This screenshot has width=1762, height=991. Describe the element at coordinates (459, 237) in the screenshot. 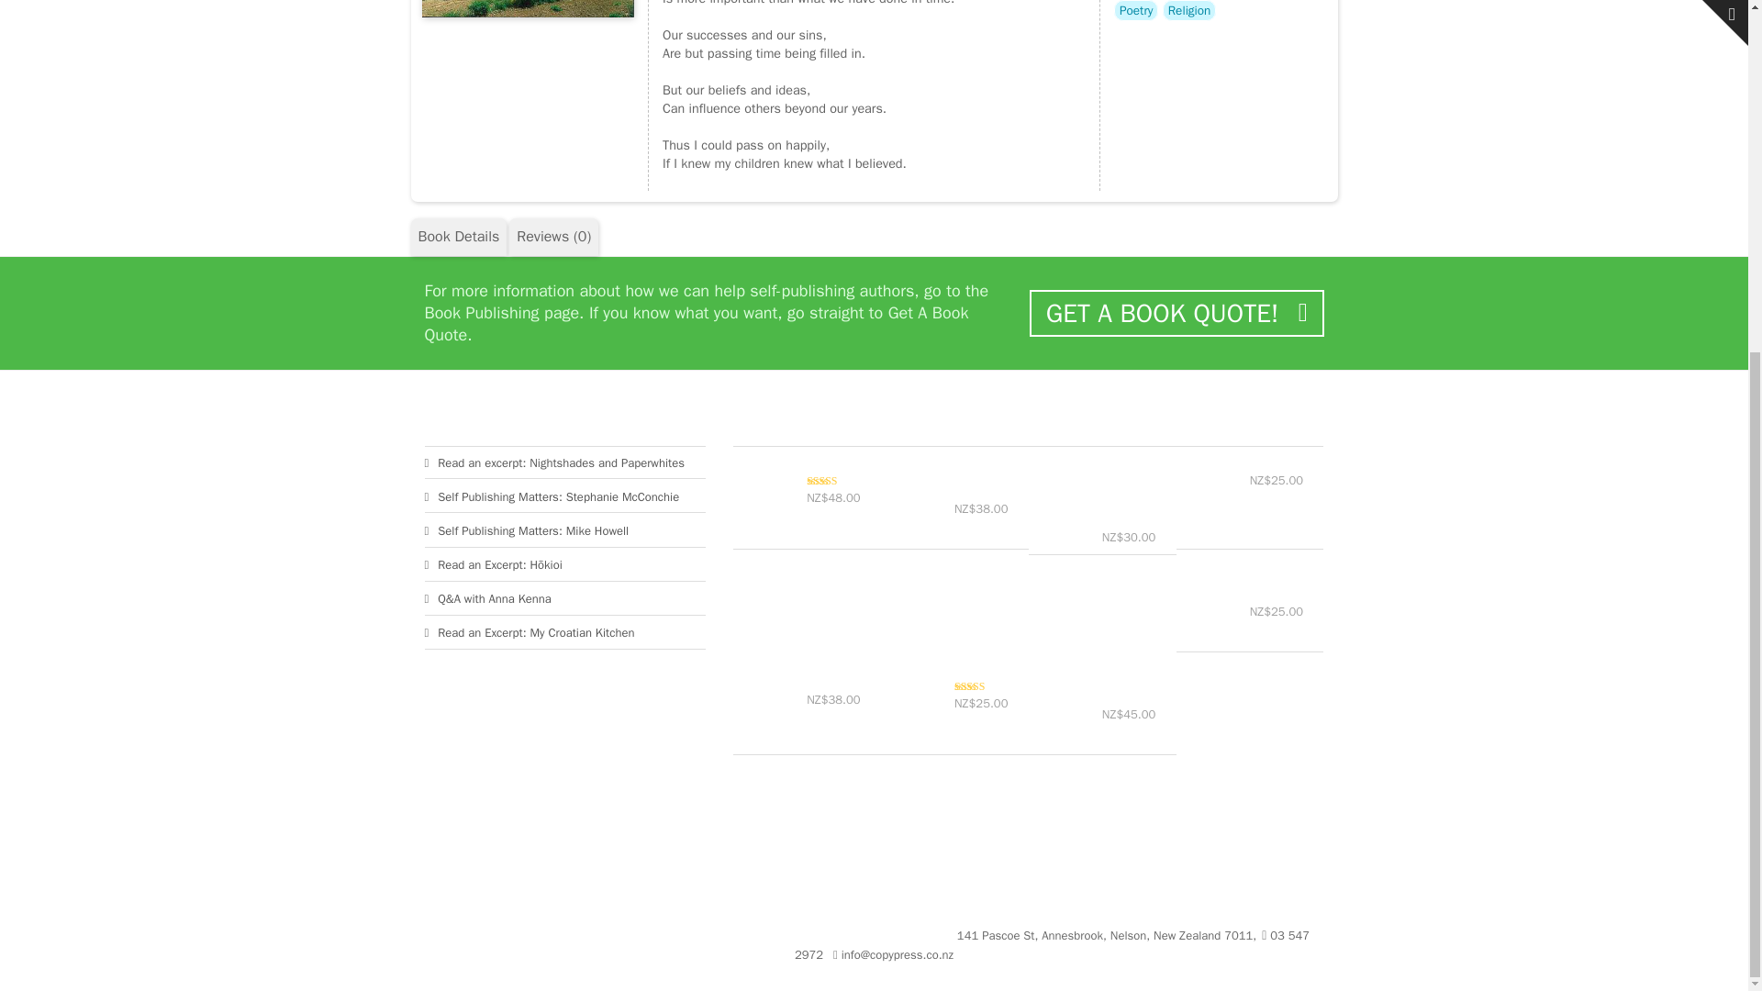

I see `Book Details` at that location.